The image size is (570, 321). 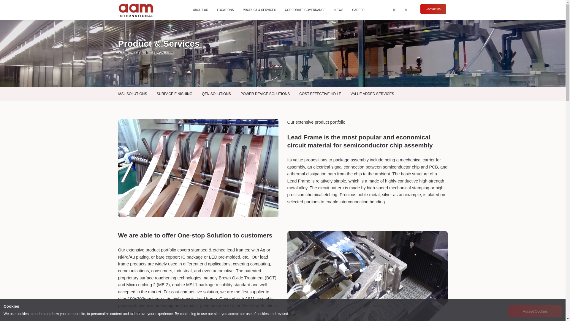 I want to click on VALUE ADDED SERVICES, so click(x=372, y=94).